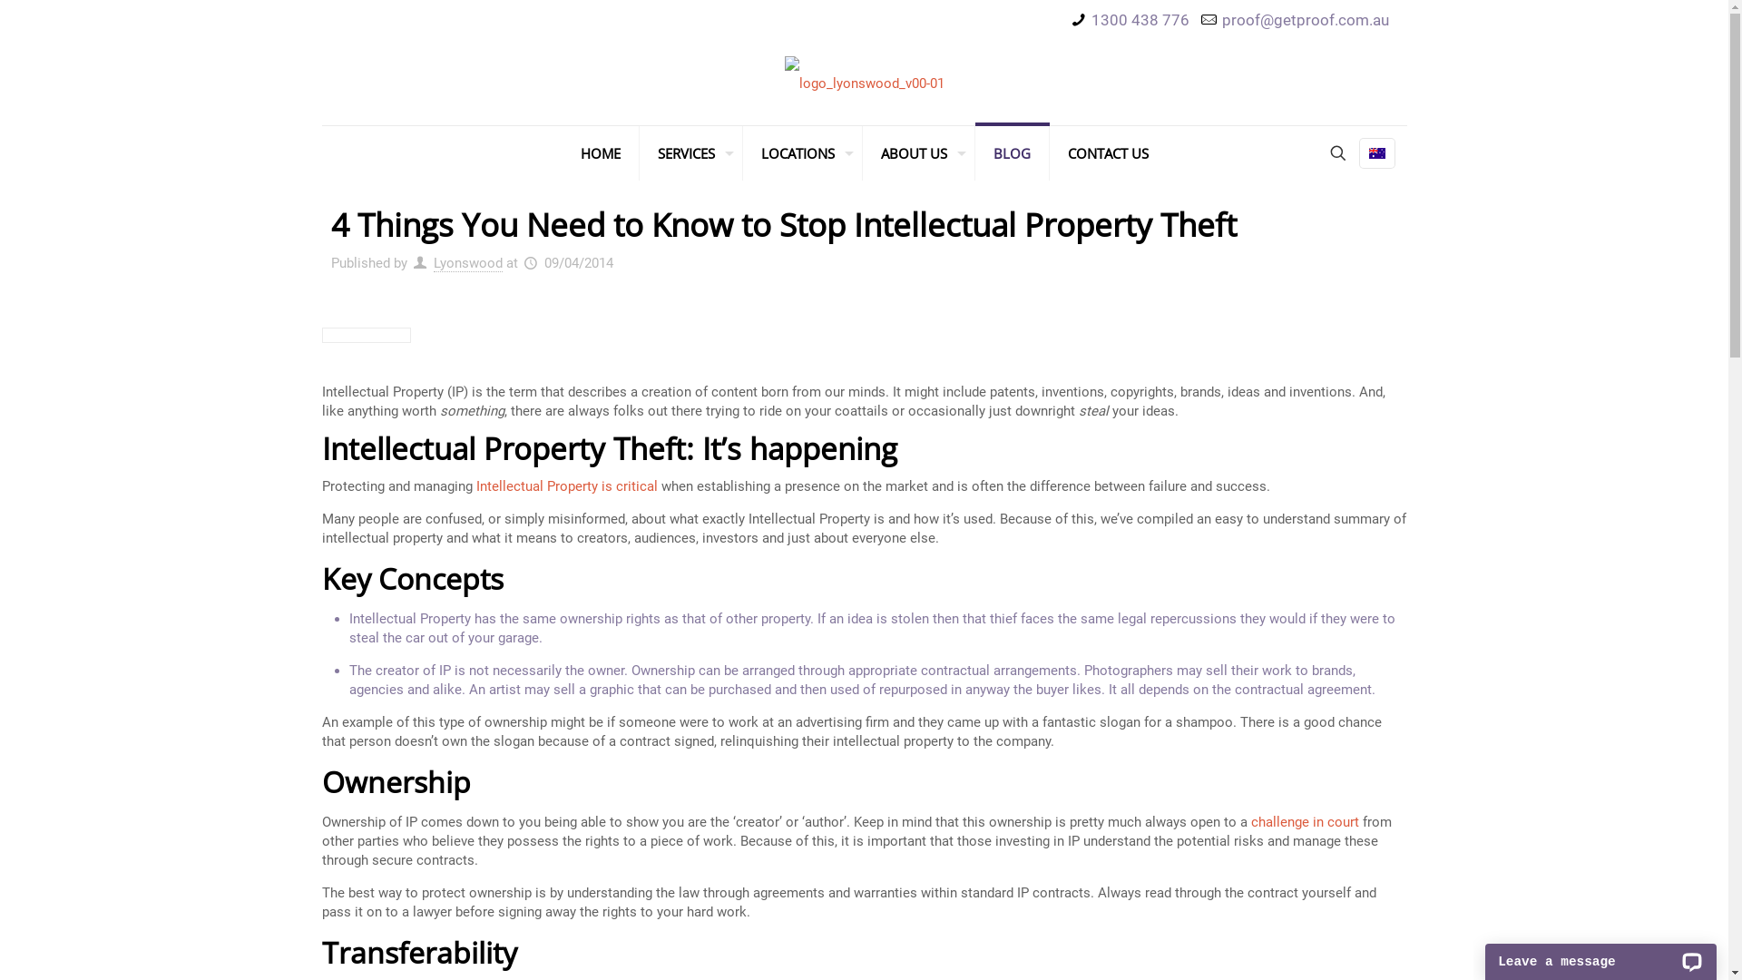  I want to click on Intellectual Property is critical, so click(567, 486).